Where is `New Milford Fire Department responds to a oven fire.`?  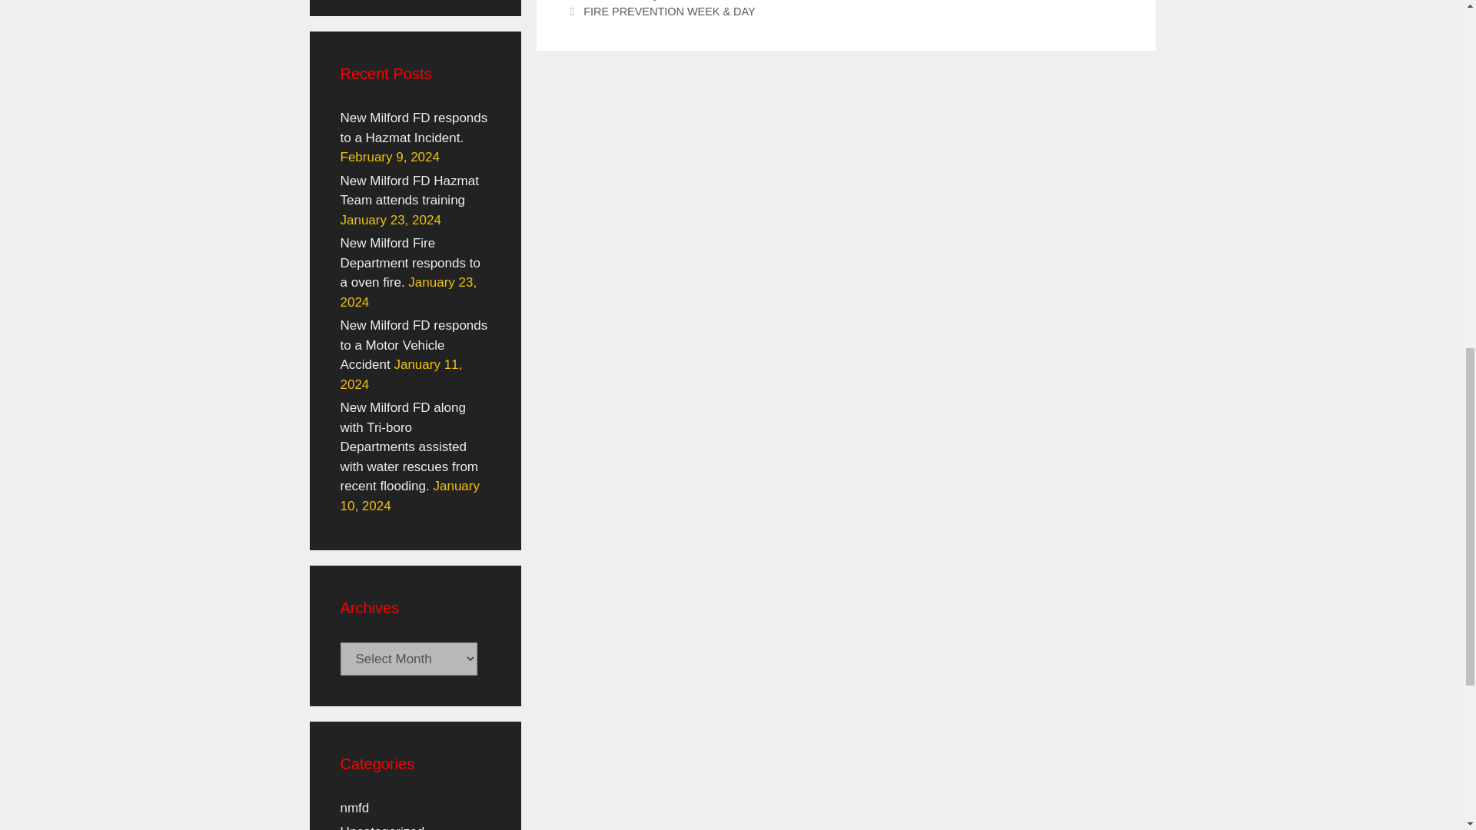 New Milford Fire Department responds to a oven fire. is located at coordinates (409, 262).